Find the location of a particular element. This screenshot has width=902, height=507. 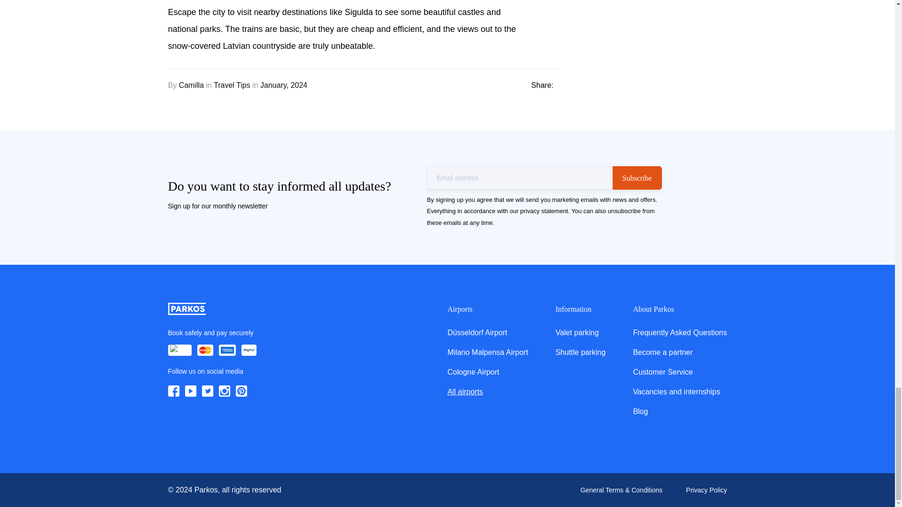

Frequently Asked Questions is located at coordinates (680, 332).